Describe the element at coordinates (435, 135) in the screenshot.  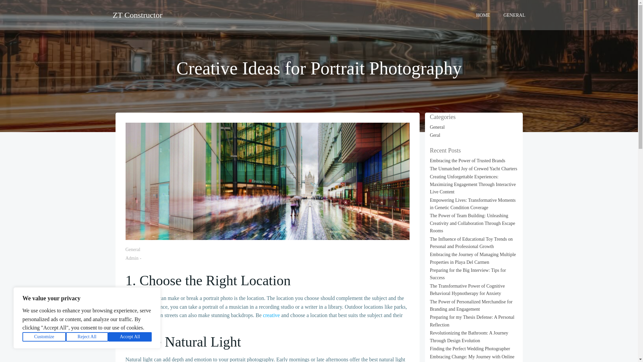
I see `Geral` at that location.